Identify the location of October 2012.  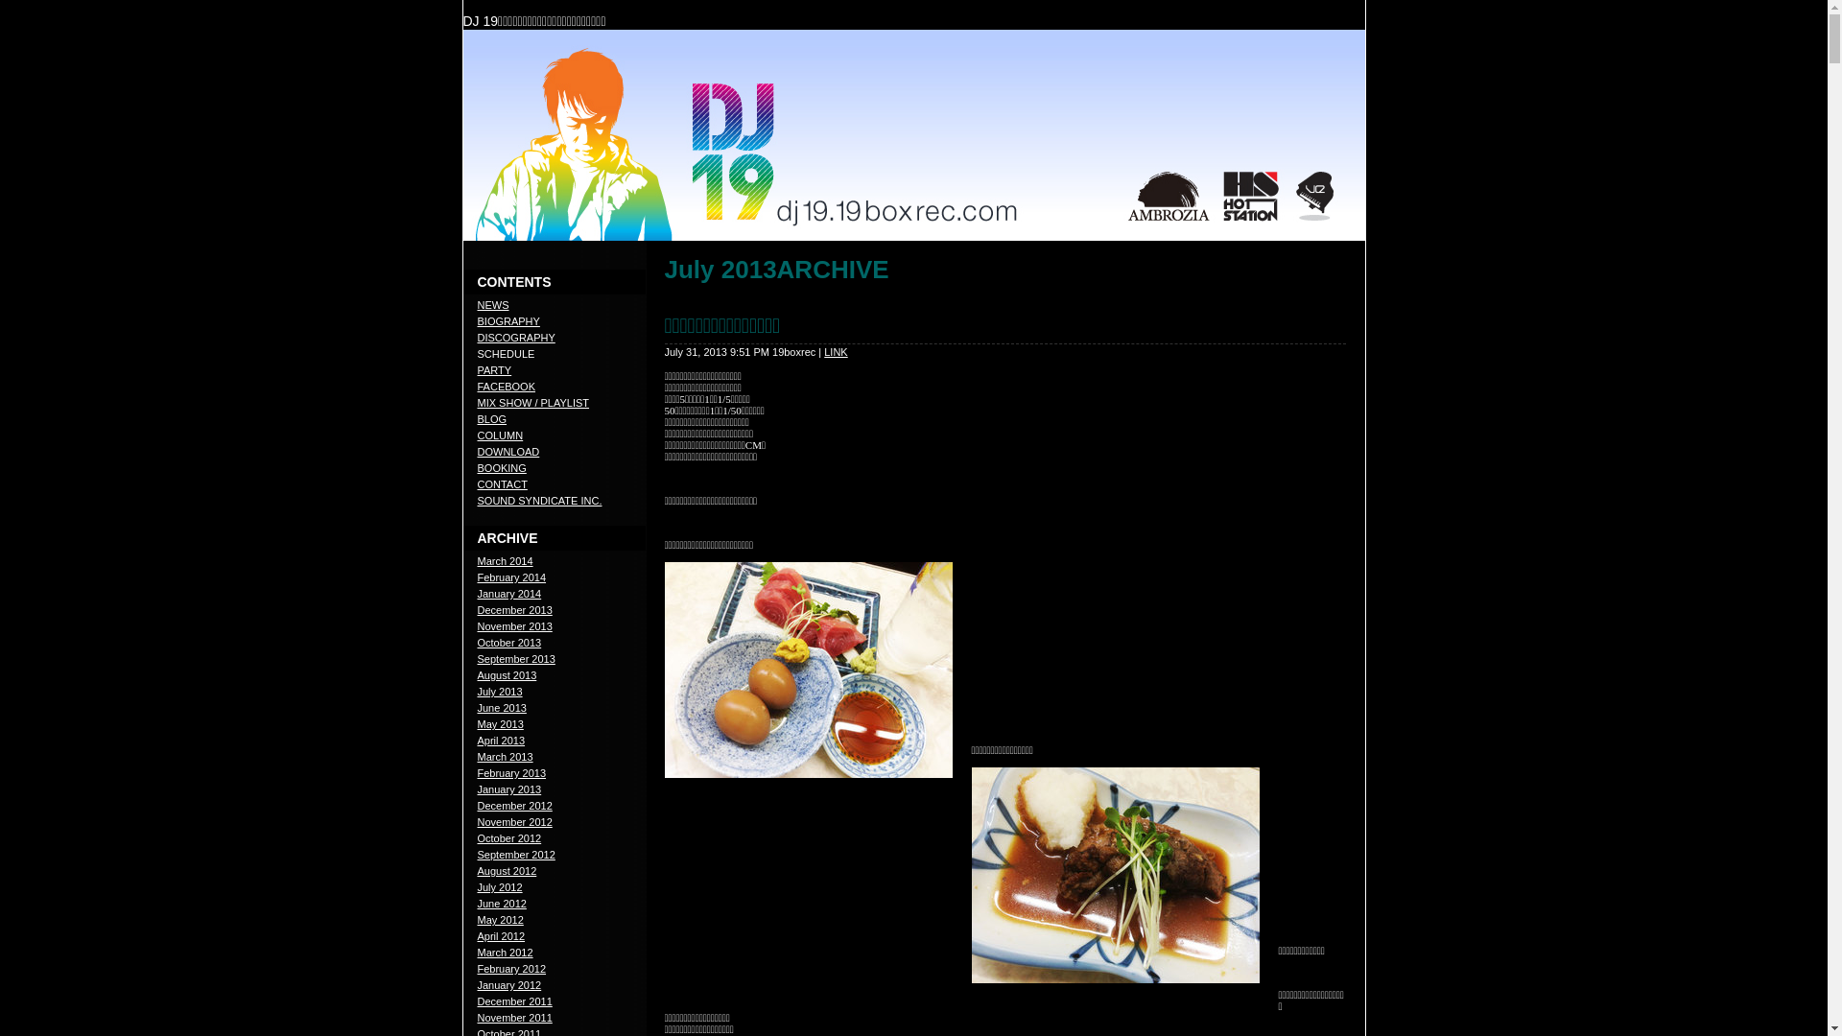
(510, 838).